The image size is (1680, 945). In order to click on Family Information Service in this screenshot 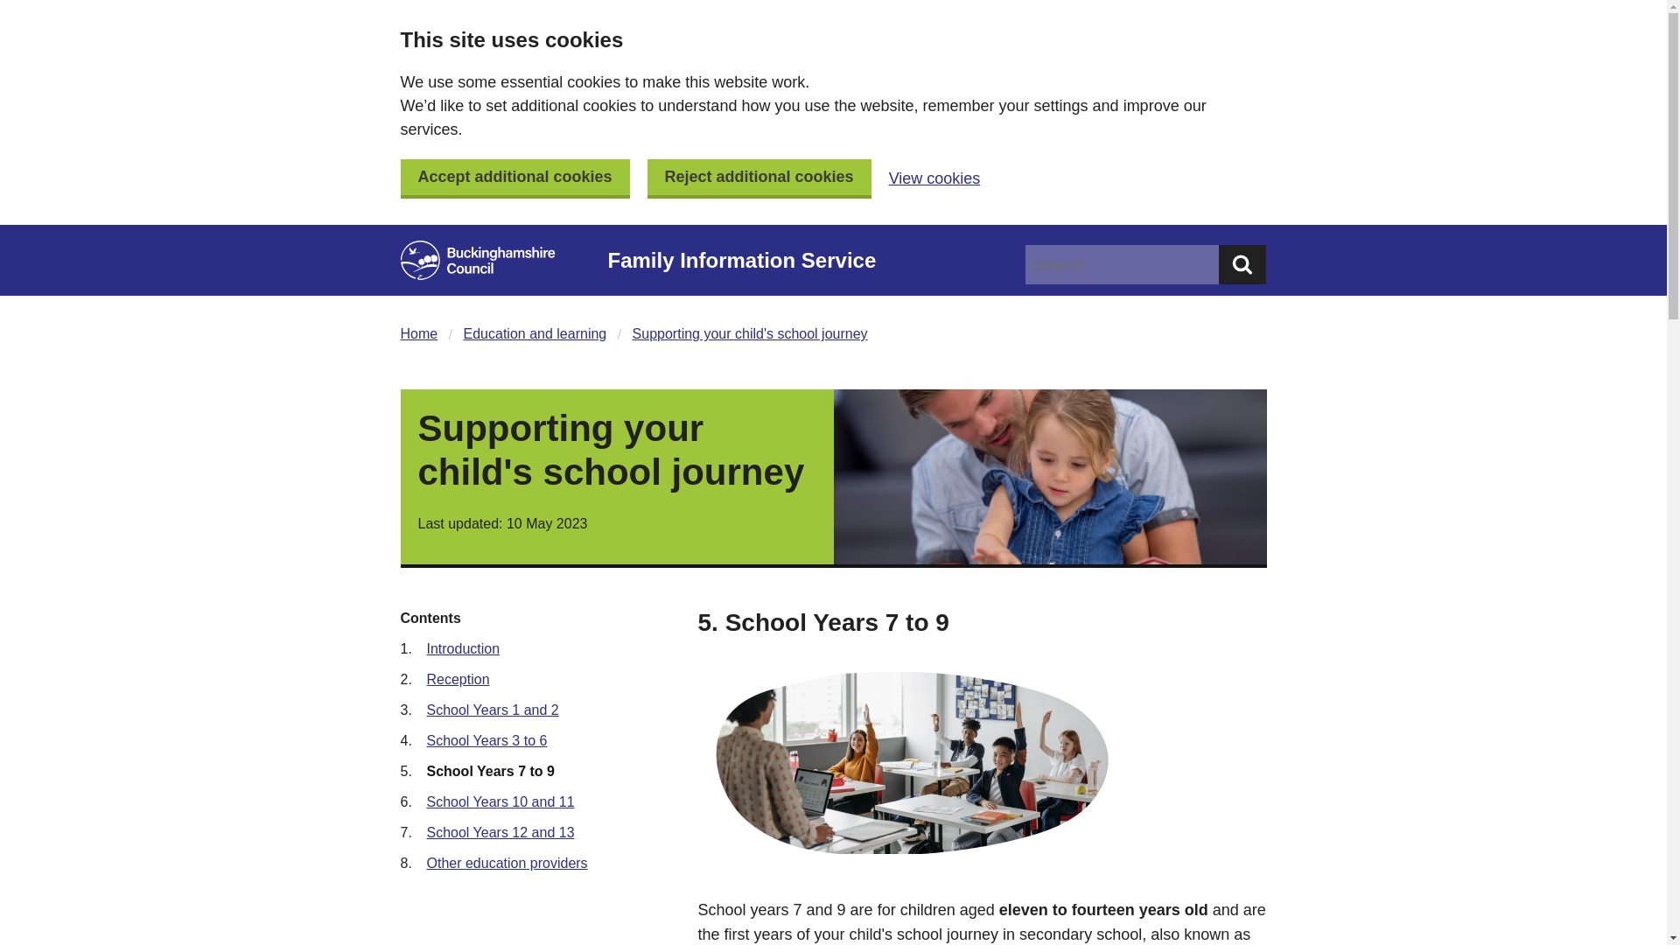, I will do `click(810, 261)`.